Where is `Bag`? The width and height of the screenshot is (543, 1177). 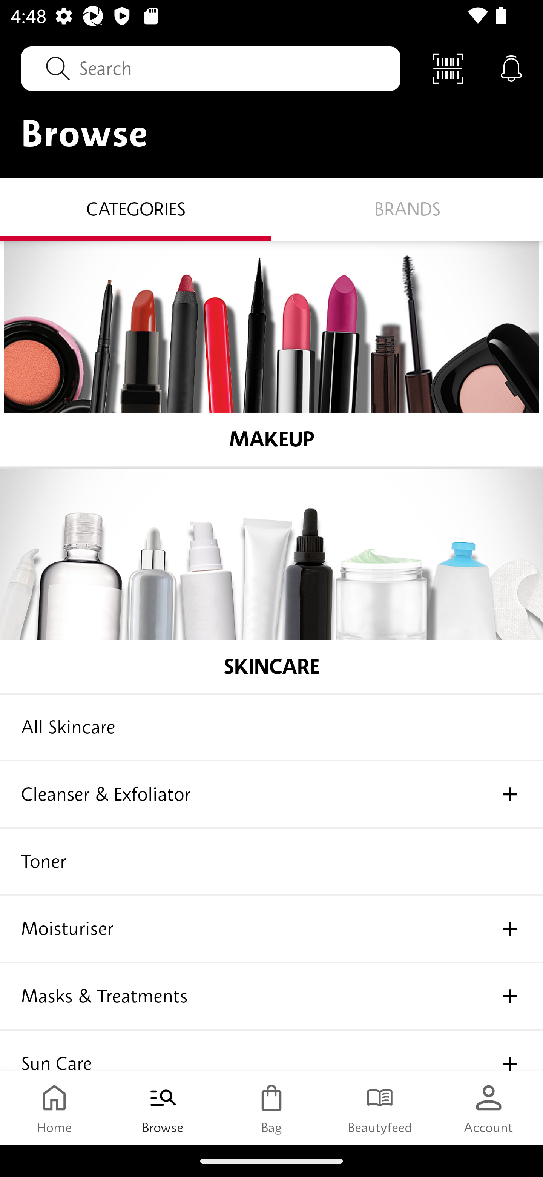
Bag is located at coordinates (271, 1108).